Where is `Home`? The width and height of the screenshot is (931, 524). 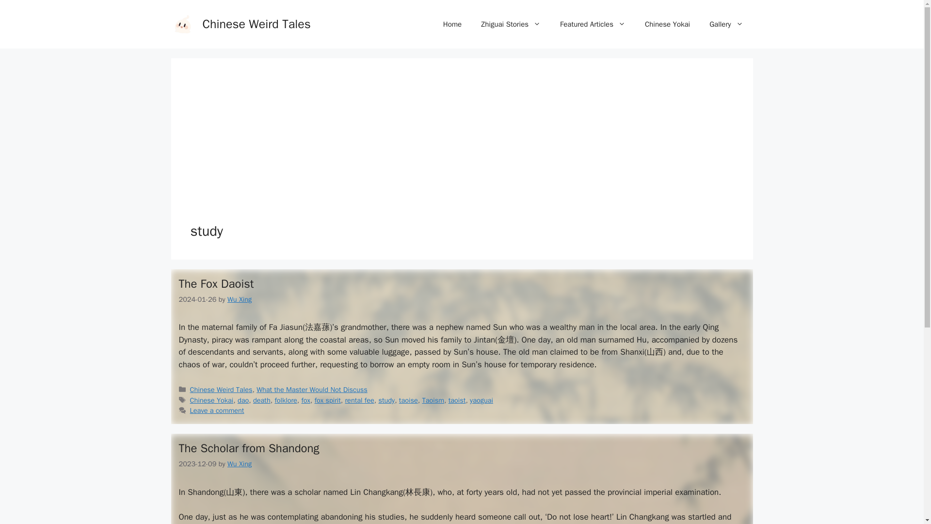
Home is located at coordinates (452, 24).